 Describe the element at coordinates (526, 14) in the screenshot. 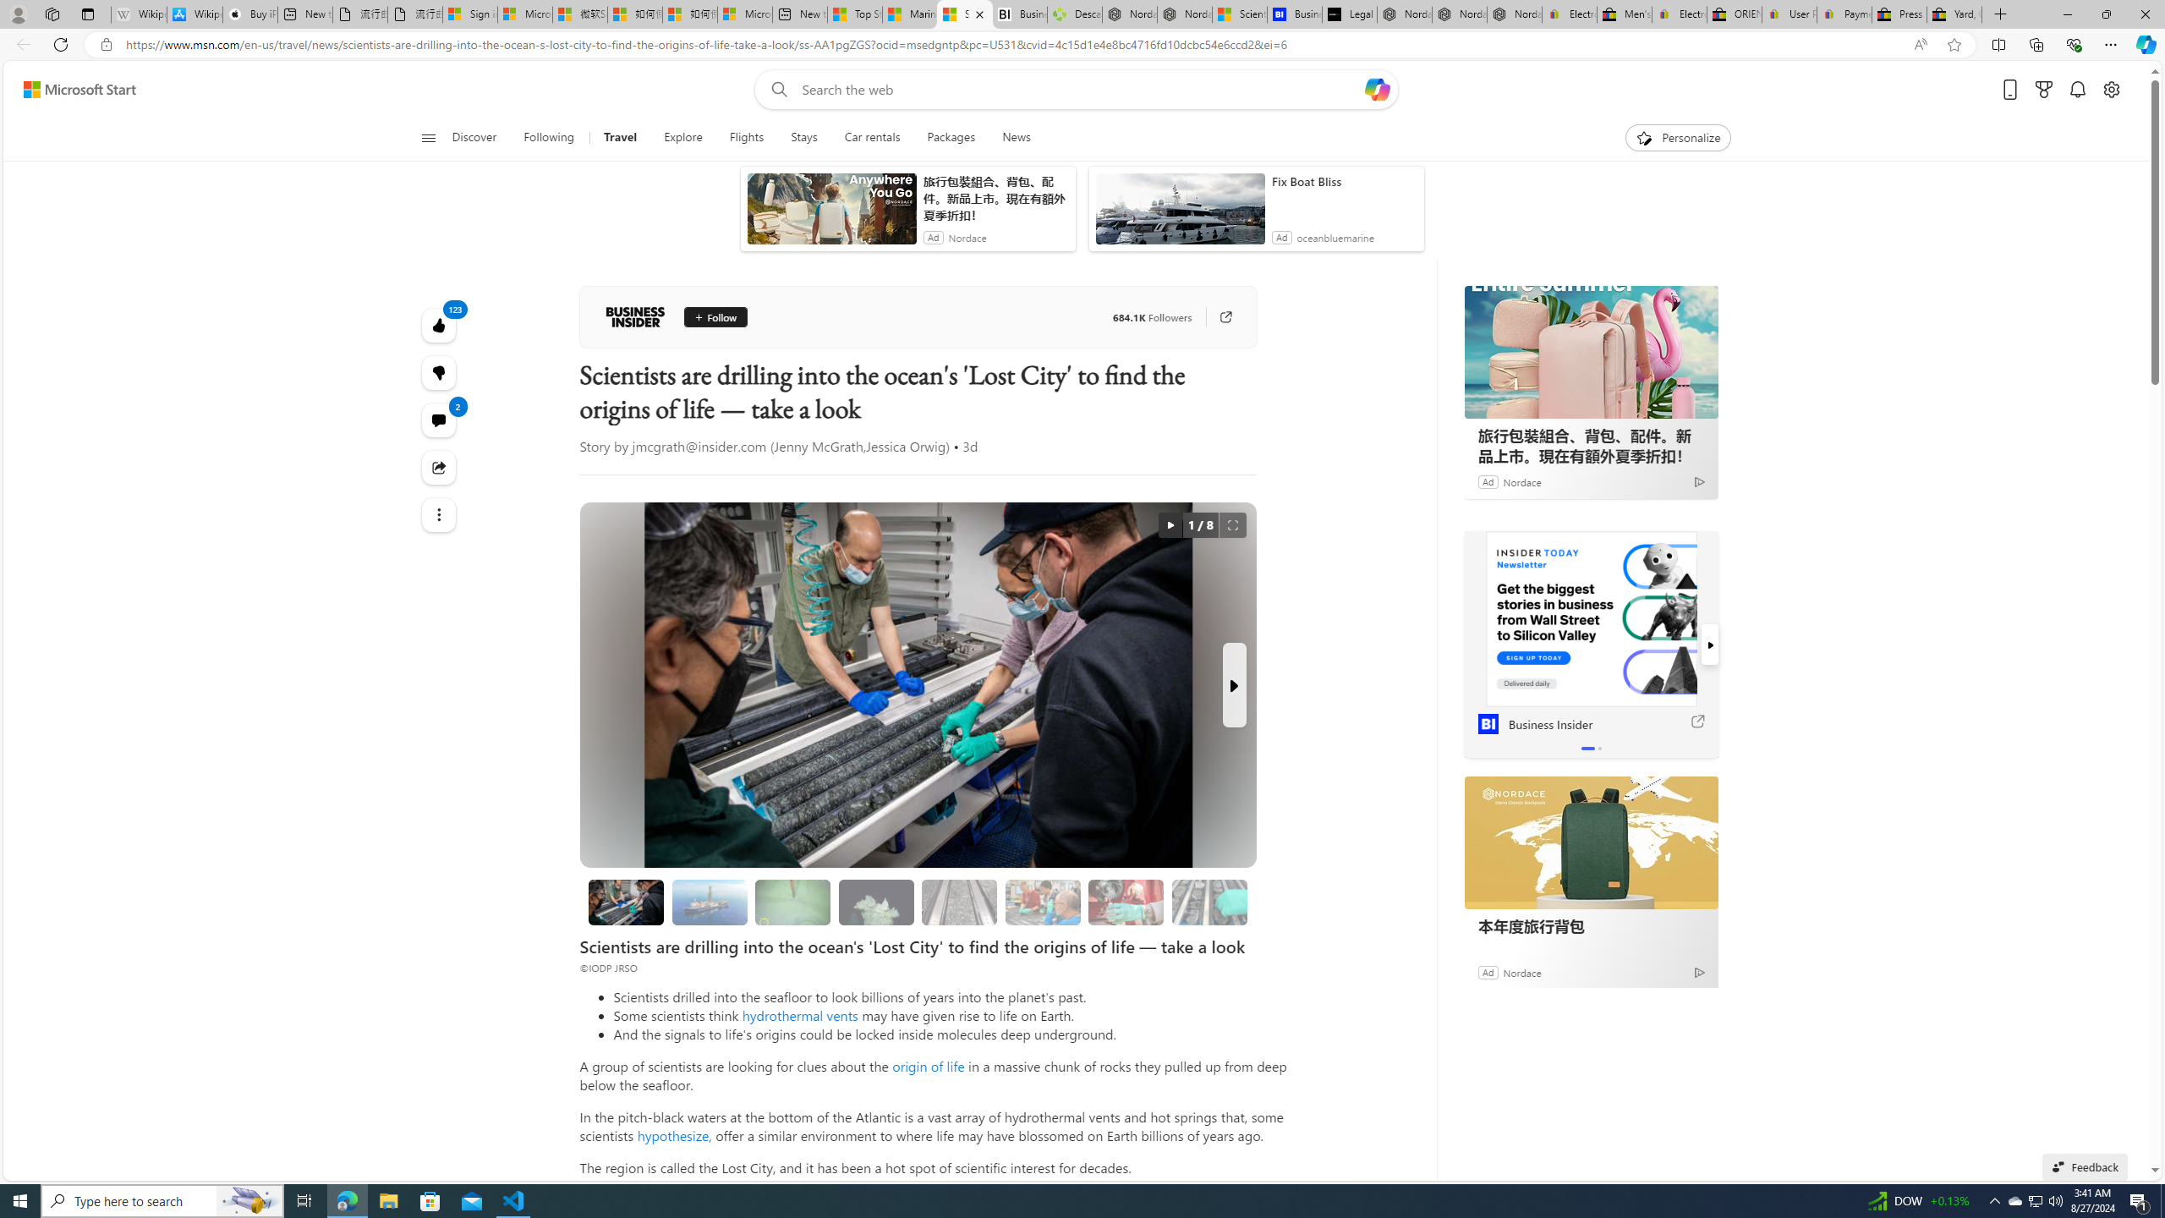

I see `Microsoft Services Agreement` at that location.